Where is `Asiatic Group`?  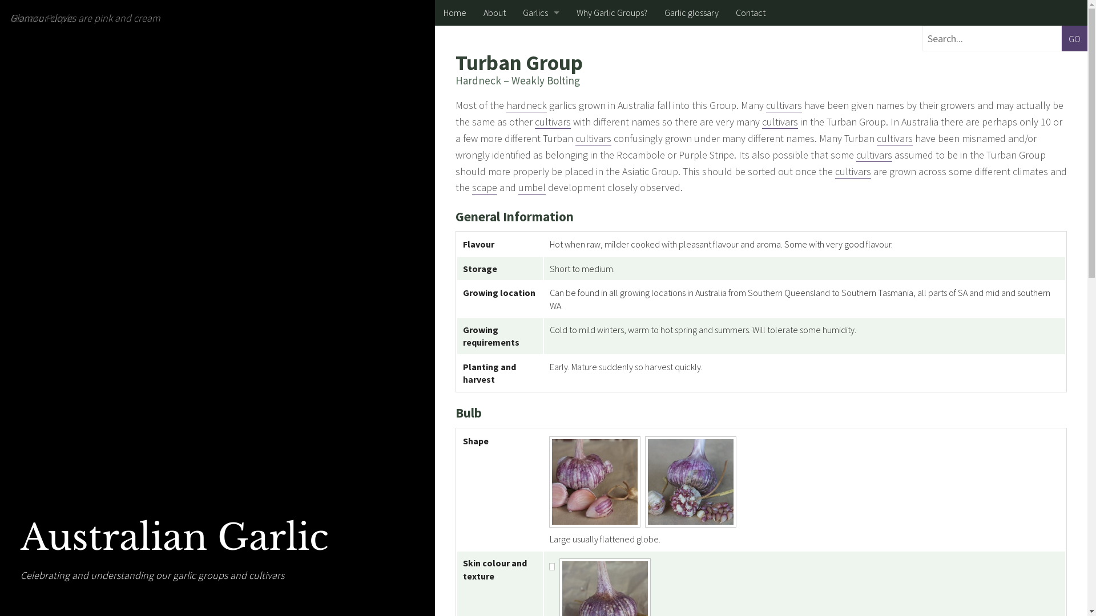 Asiatic Group is located at coordinates (541, 115).